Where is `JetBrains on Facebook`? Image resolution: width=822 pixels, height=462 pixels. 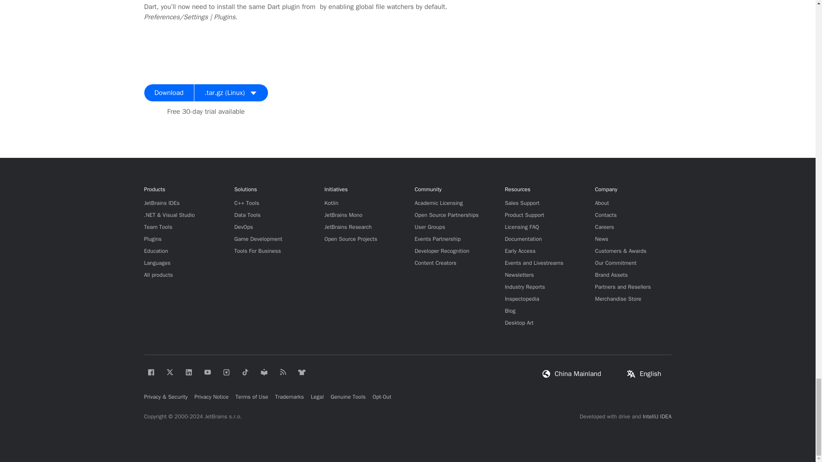
JetBrains on Facebook is located at coordinates (151, 372).